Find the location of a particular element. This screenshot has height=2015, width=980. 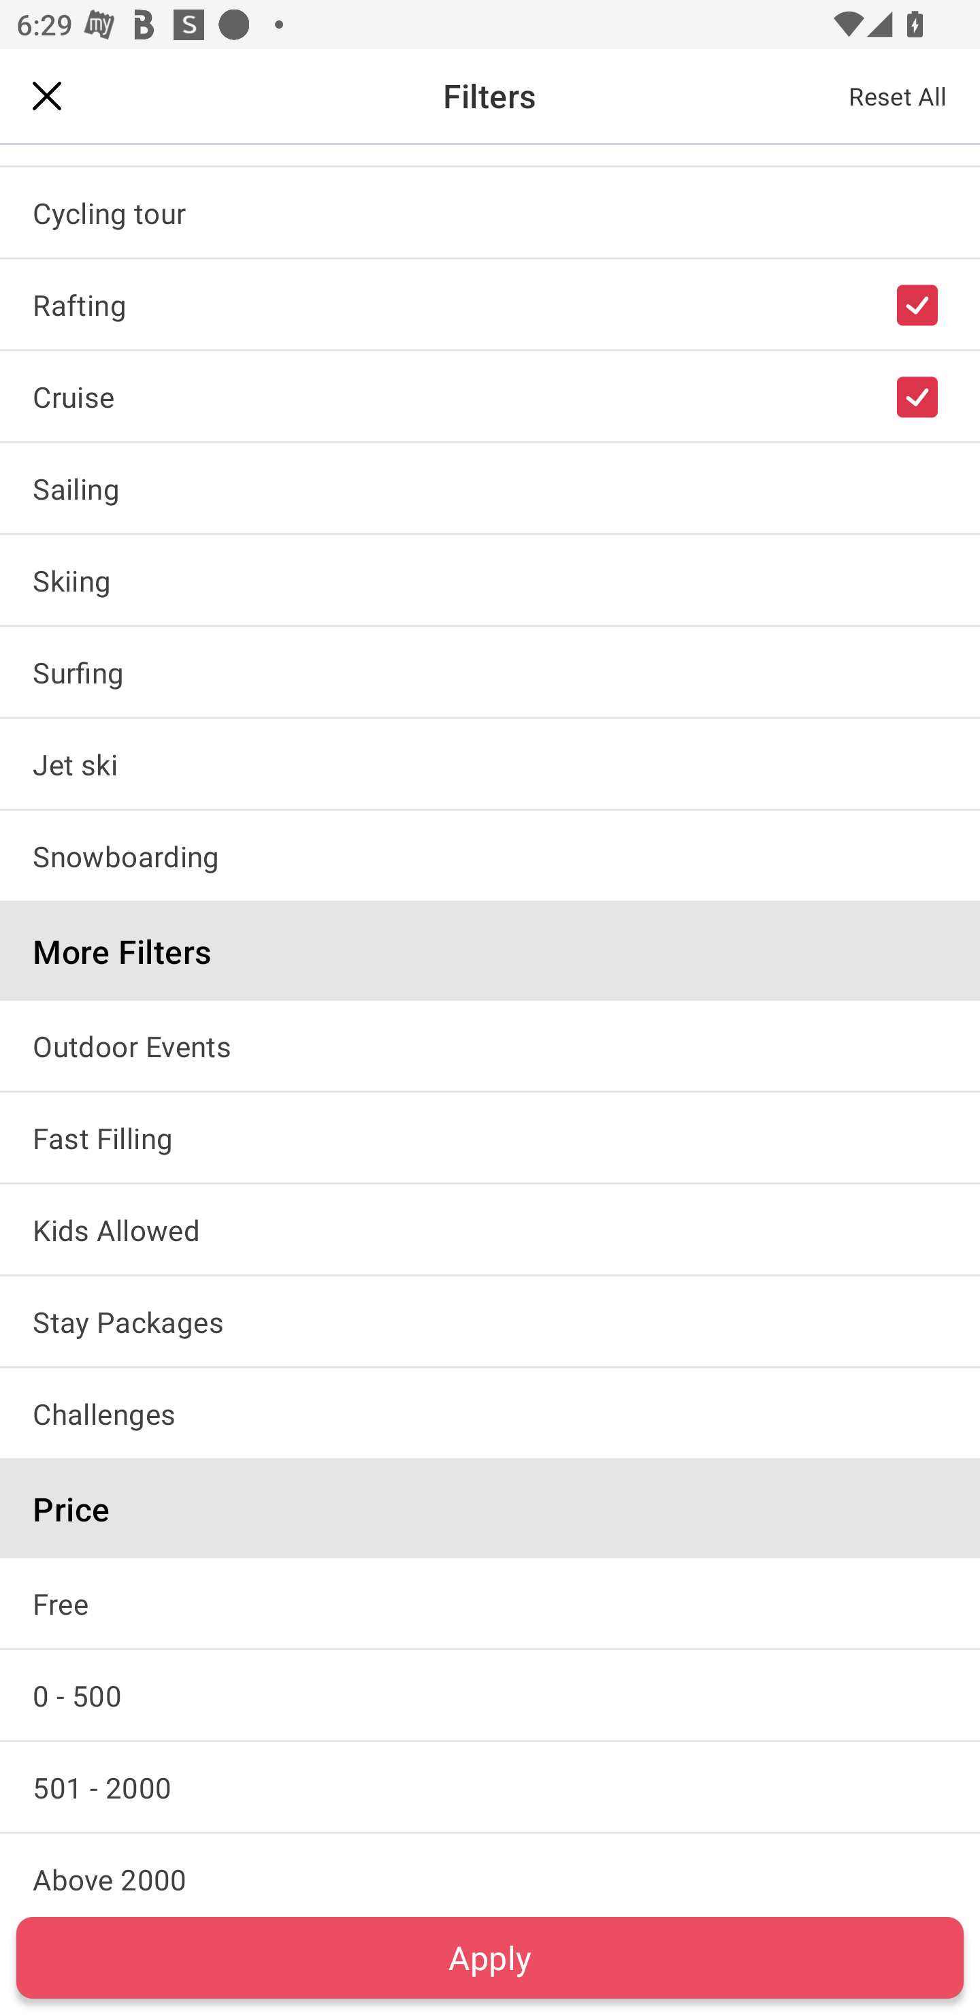

Apply is located at coordinates (490, 1957).